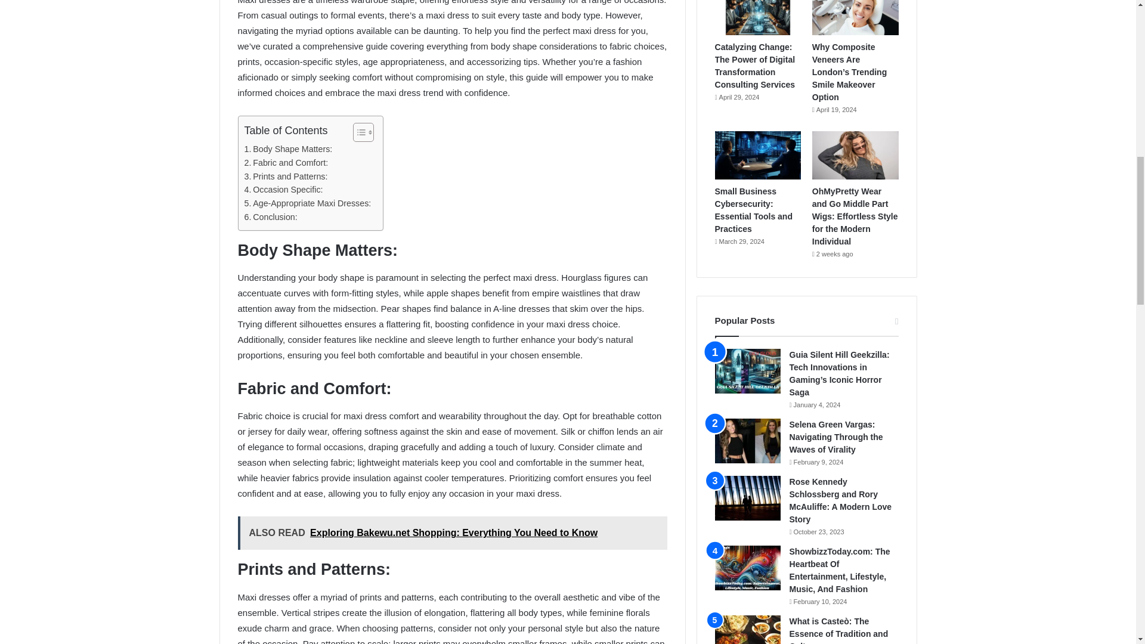 The height and width of the screenshot is (644, 1145). I want to click on Body Shape Matters:, so click(289, 149).